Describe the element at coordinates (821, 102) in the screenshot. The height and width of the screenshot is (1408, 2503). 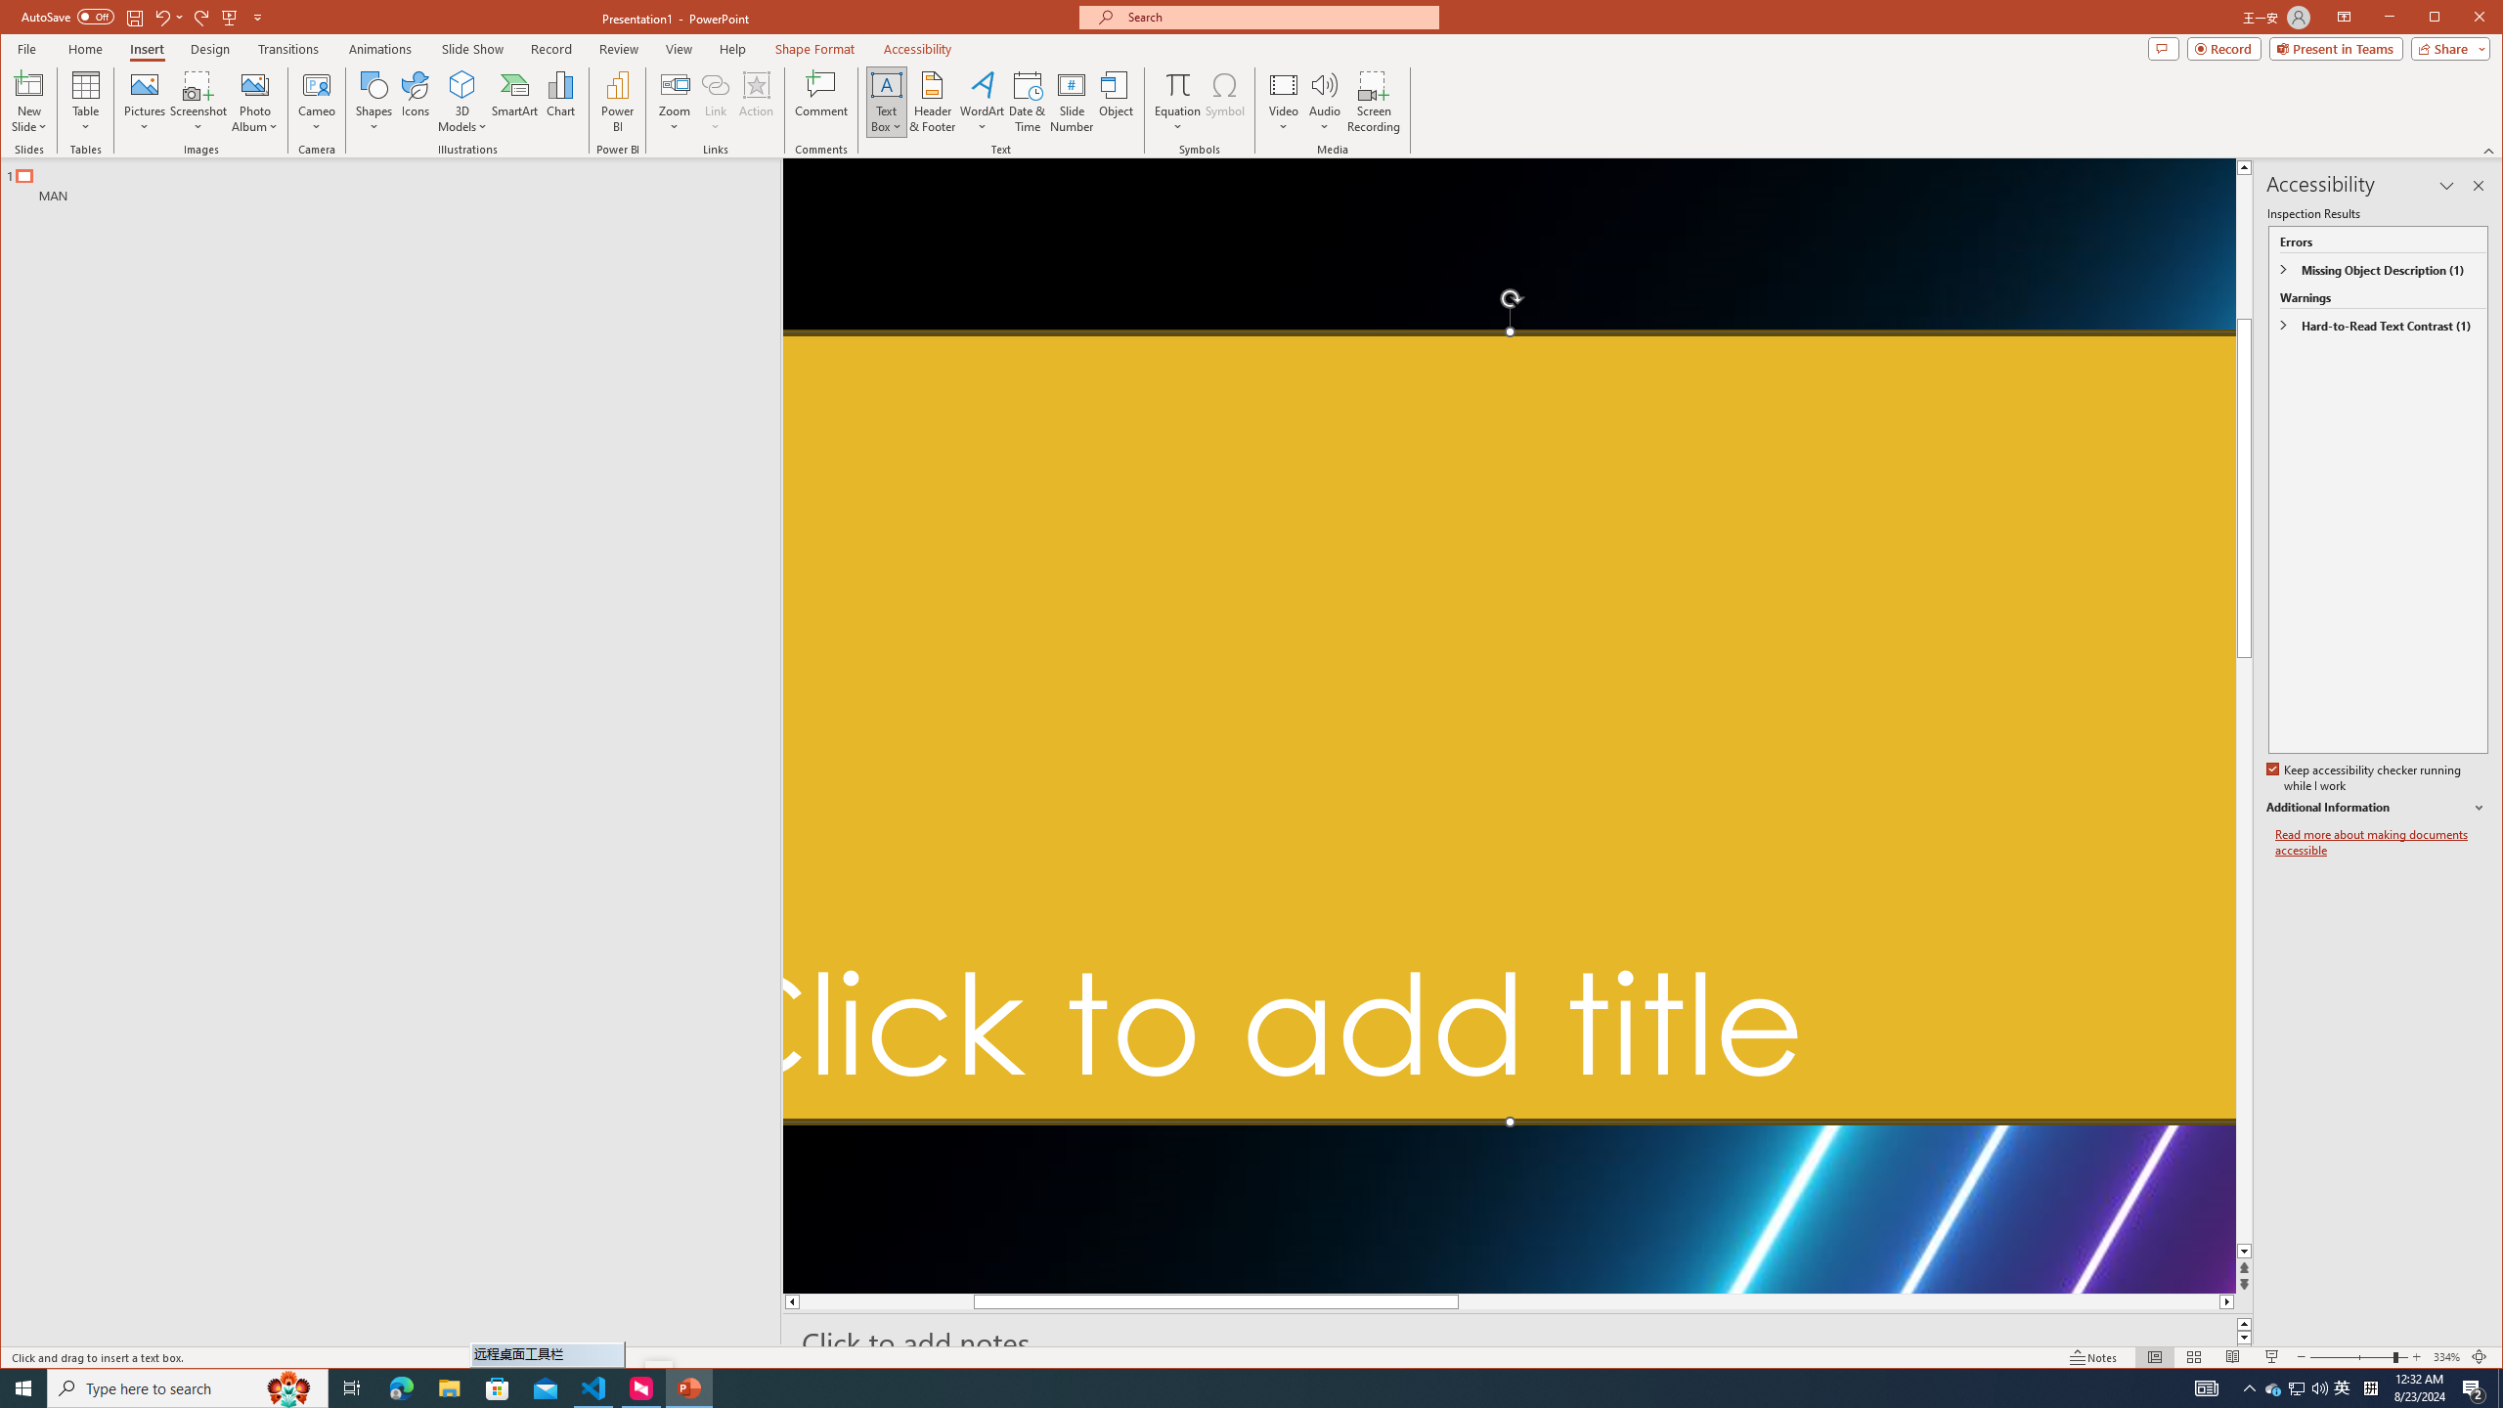
I see `Comment` at that location.